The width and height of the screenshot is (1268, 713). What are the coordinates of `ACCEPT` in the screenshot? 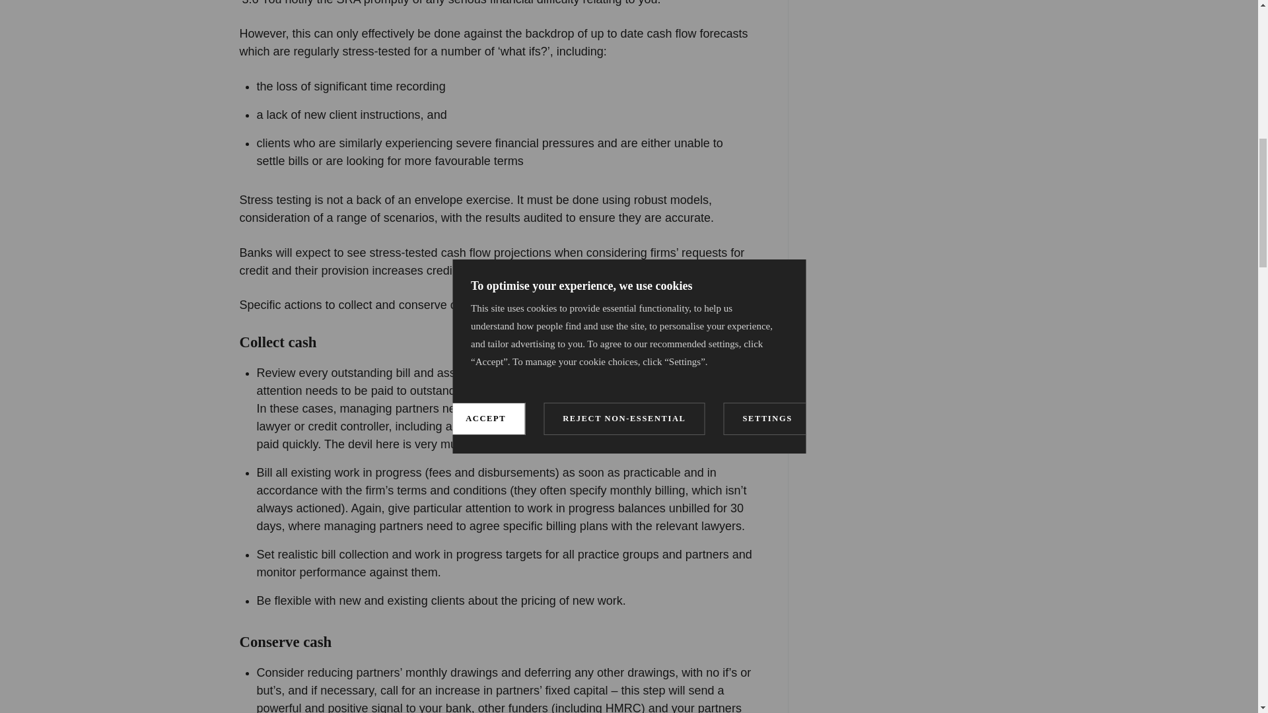 It's located at (485, 3).